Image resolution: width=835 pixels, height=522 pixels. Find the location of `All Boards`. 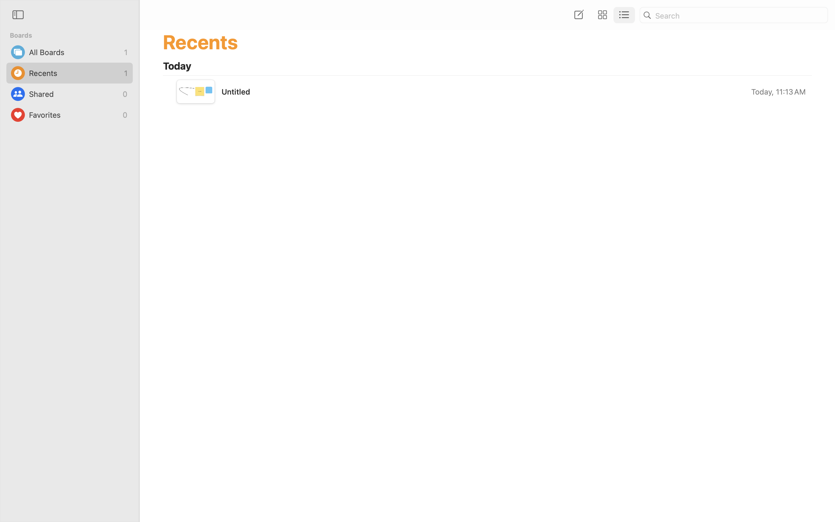

All Boards is located at coordinates (75, 52).